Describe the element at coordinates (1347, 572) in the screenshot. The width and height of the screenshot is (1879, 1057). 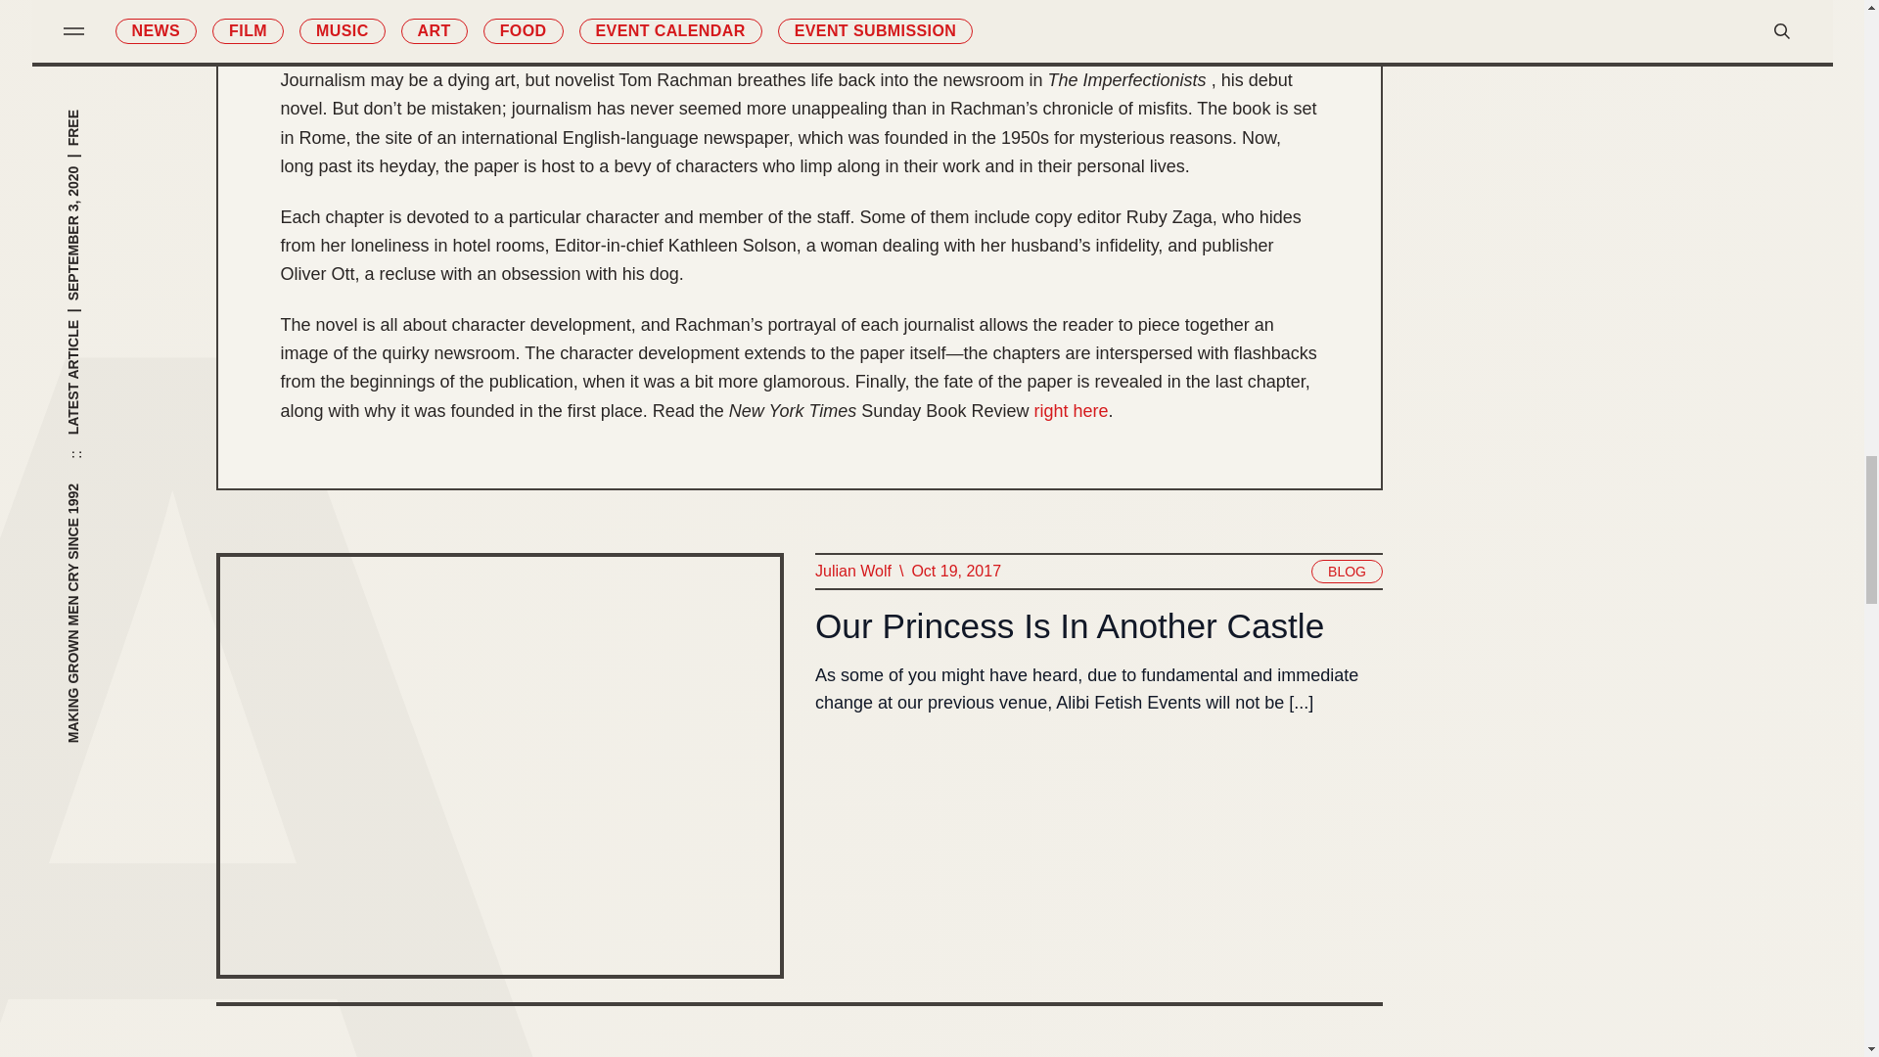
I see `BLOG` at that location.